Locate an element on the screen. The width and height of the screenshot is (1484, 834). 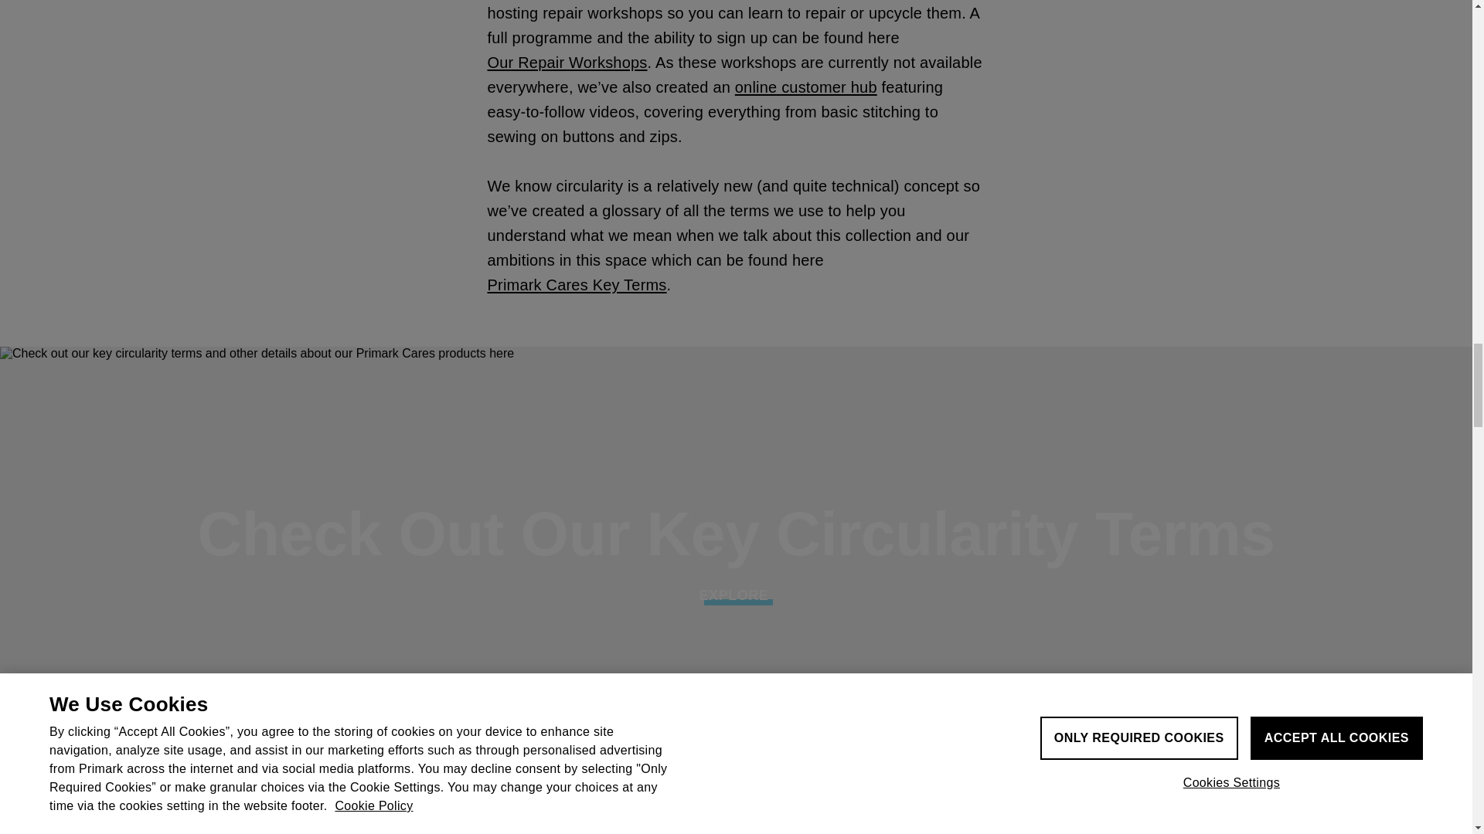
online customer hub is located at coordinates (805, 86).